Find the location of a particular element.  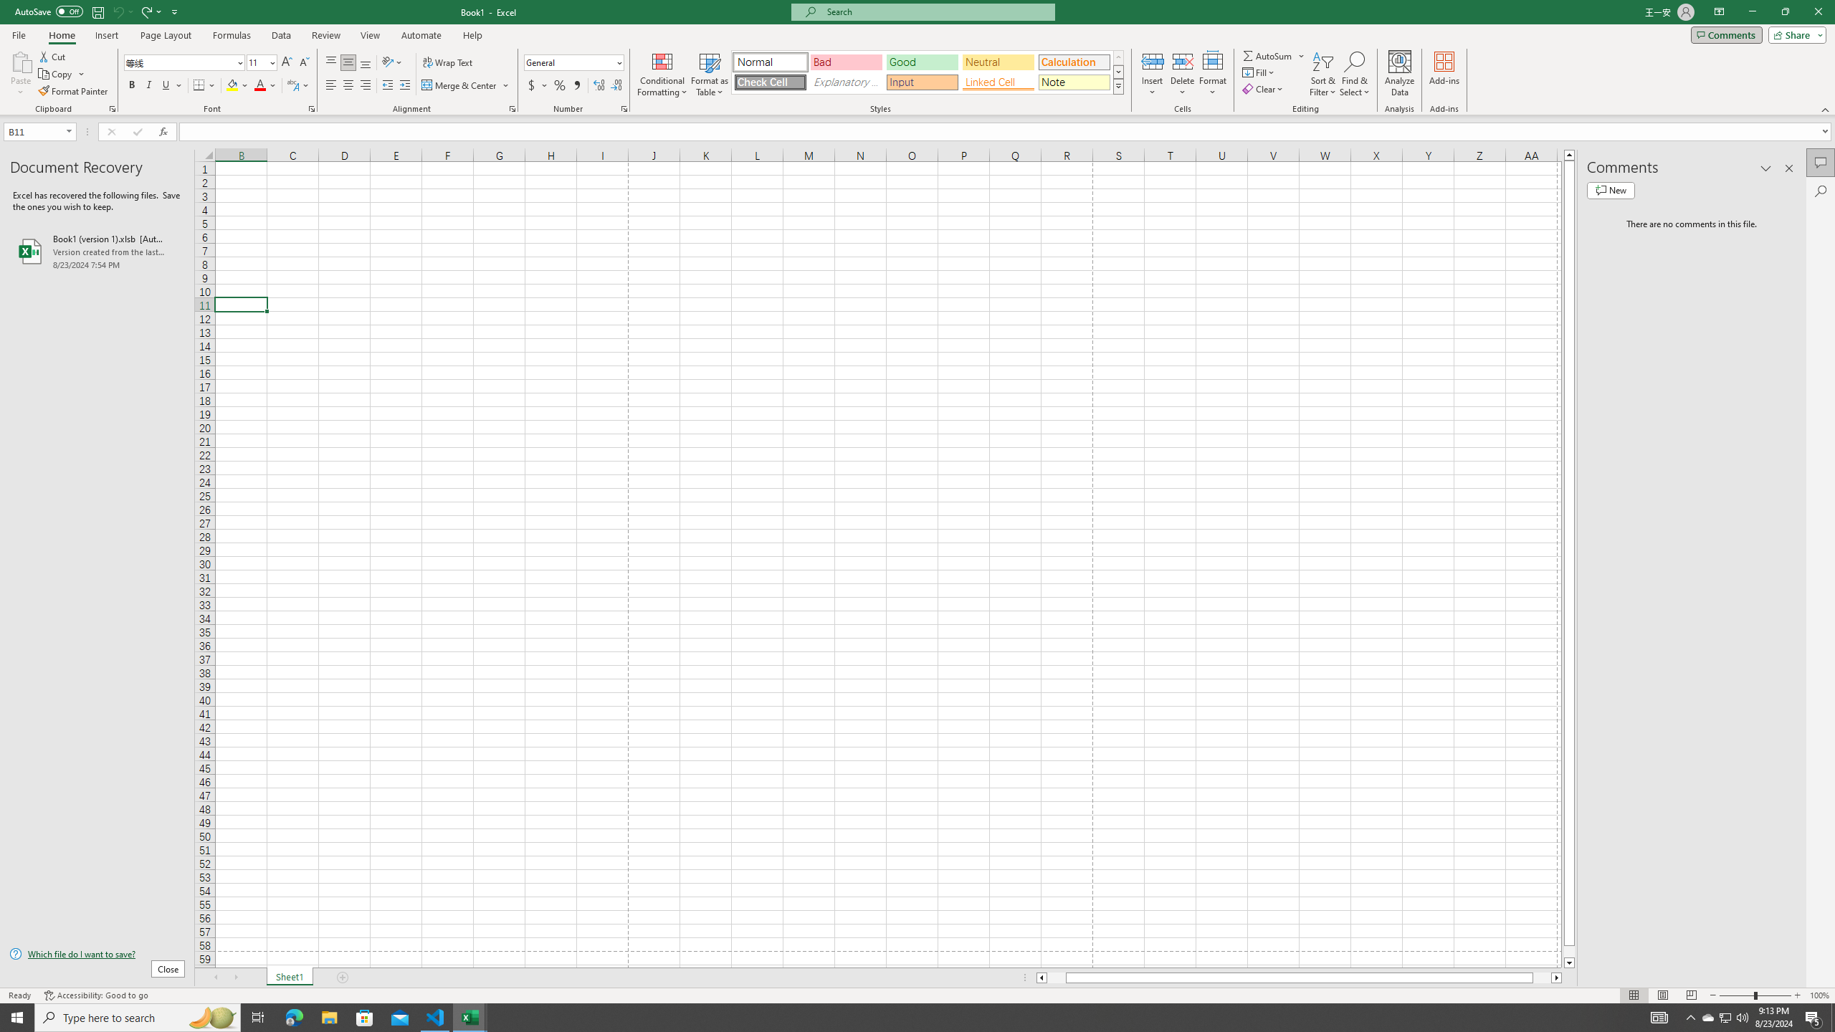

Search is located at coordinates (1821, 191).